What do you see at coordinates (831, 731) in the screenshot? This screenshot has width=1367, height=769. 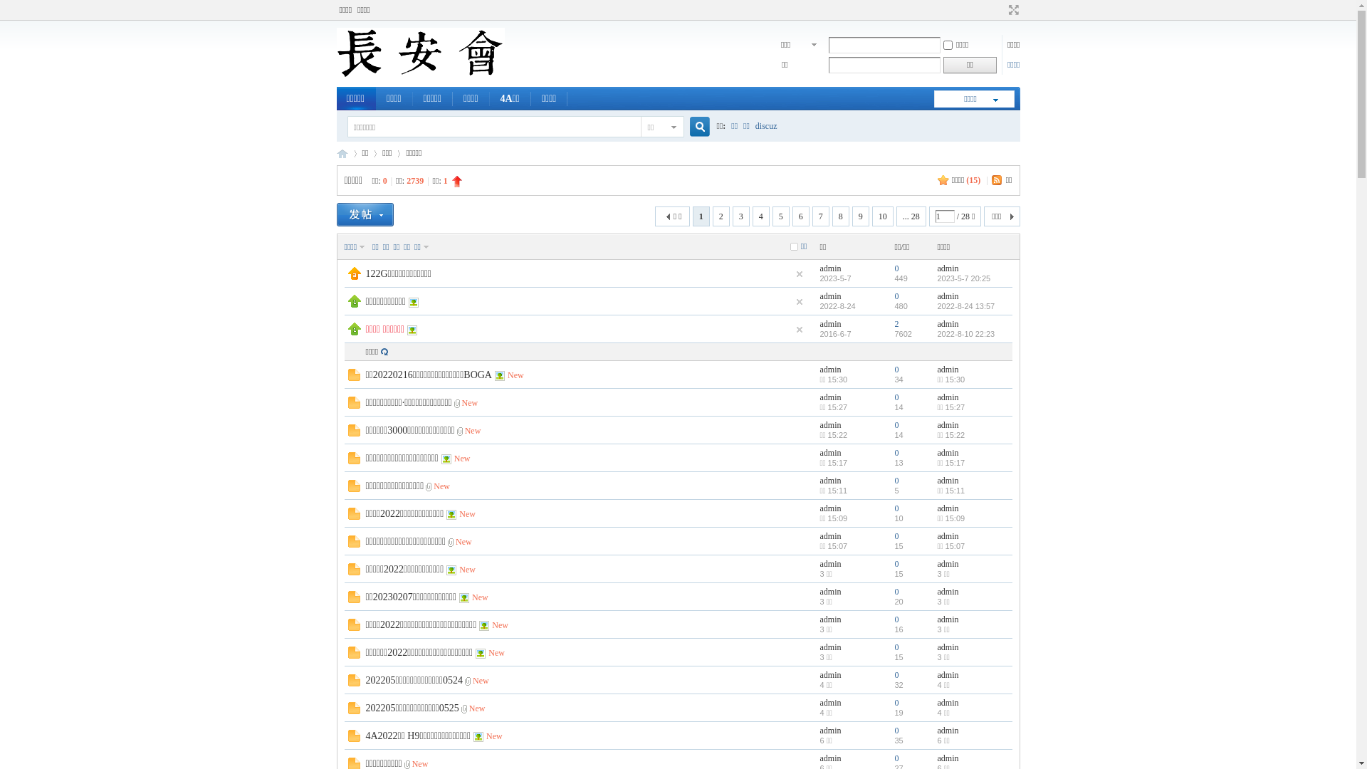 I see `admin` at bounding box center [831, 731].